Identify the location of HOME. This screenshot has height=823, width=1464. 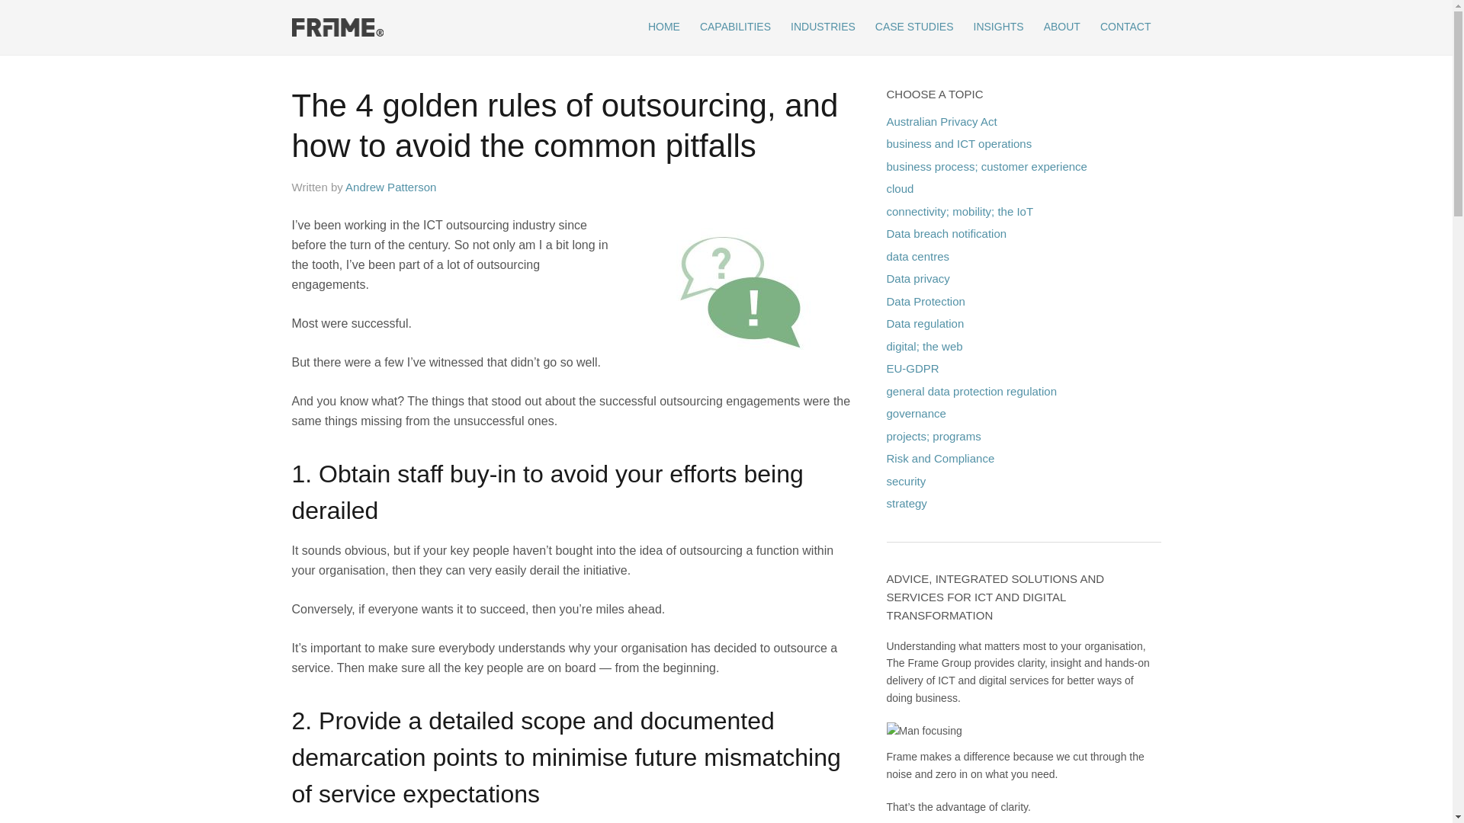
(664, 27).